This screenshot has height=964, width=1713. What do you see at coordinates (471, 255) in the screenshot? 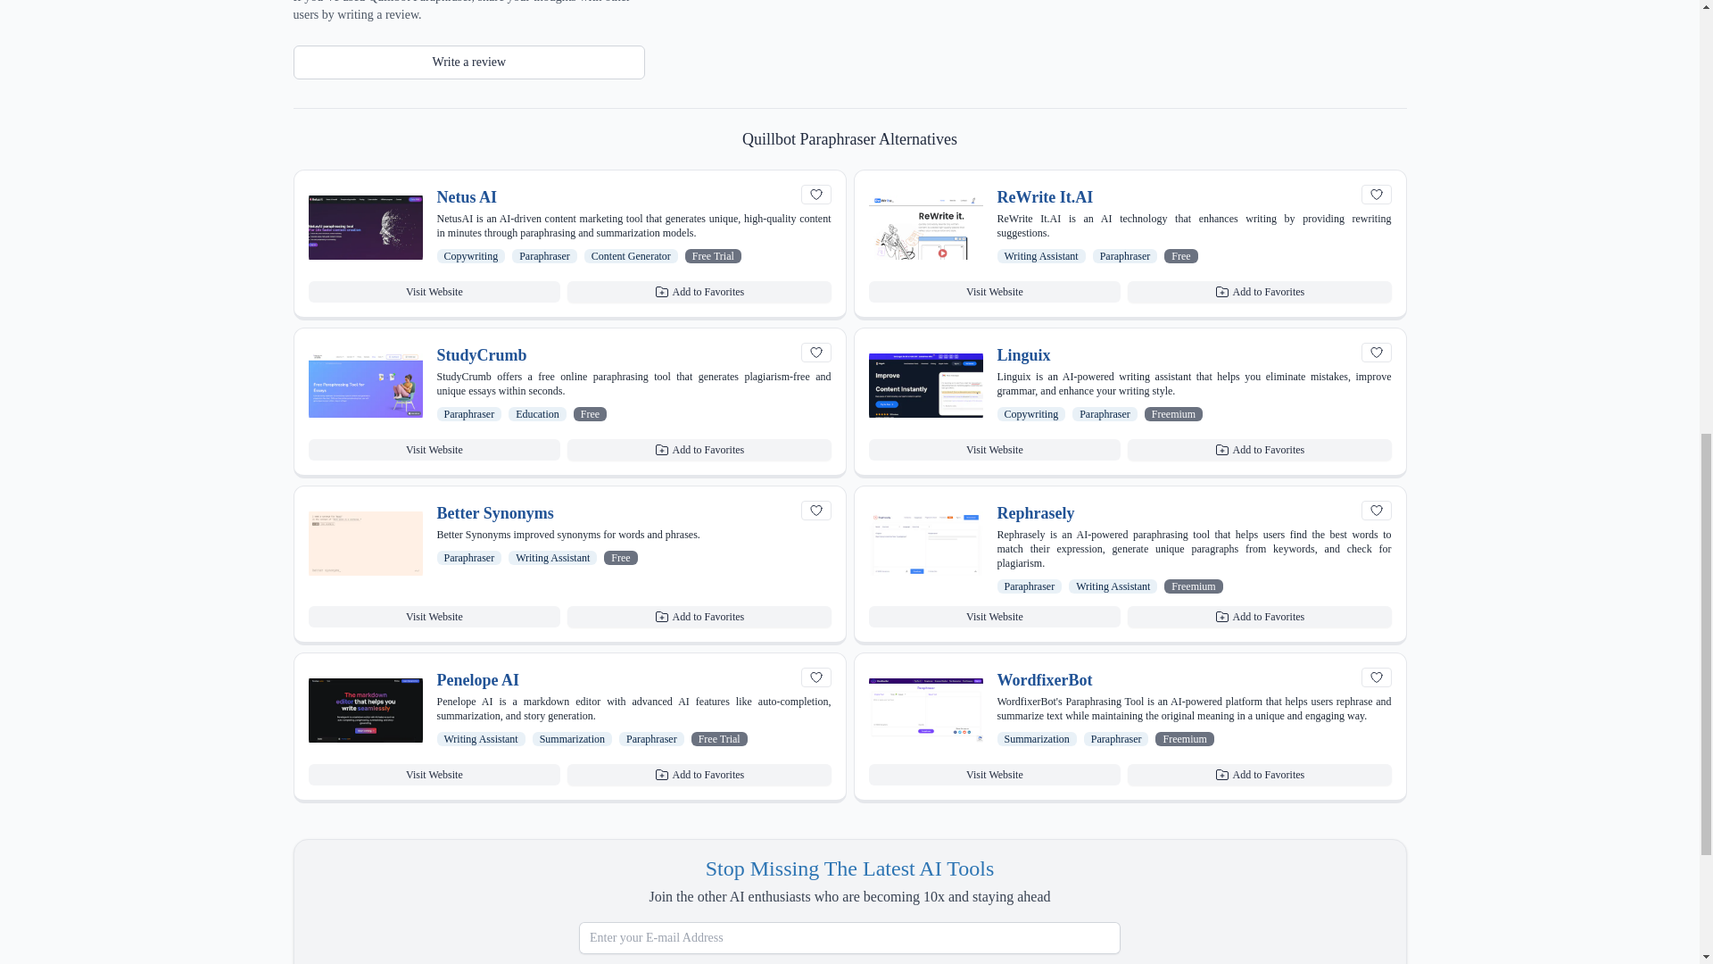
I see `Copywriting` at bounding box center [471, 255].